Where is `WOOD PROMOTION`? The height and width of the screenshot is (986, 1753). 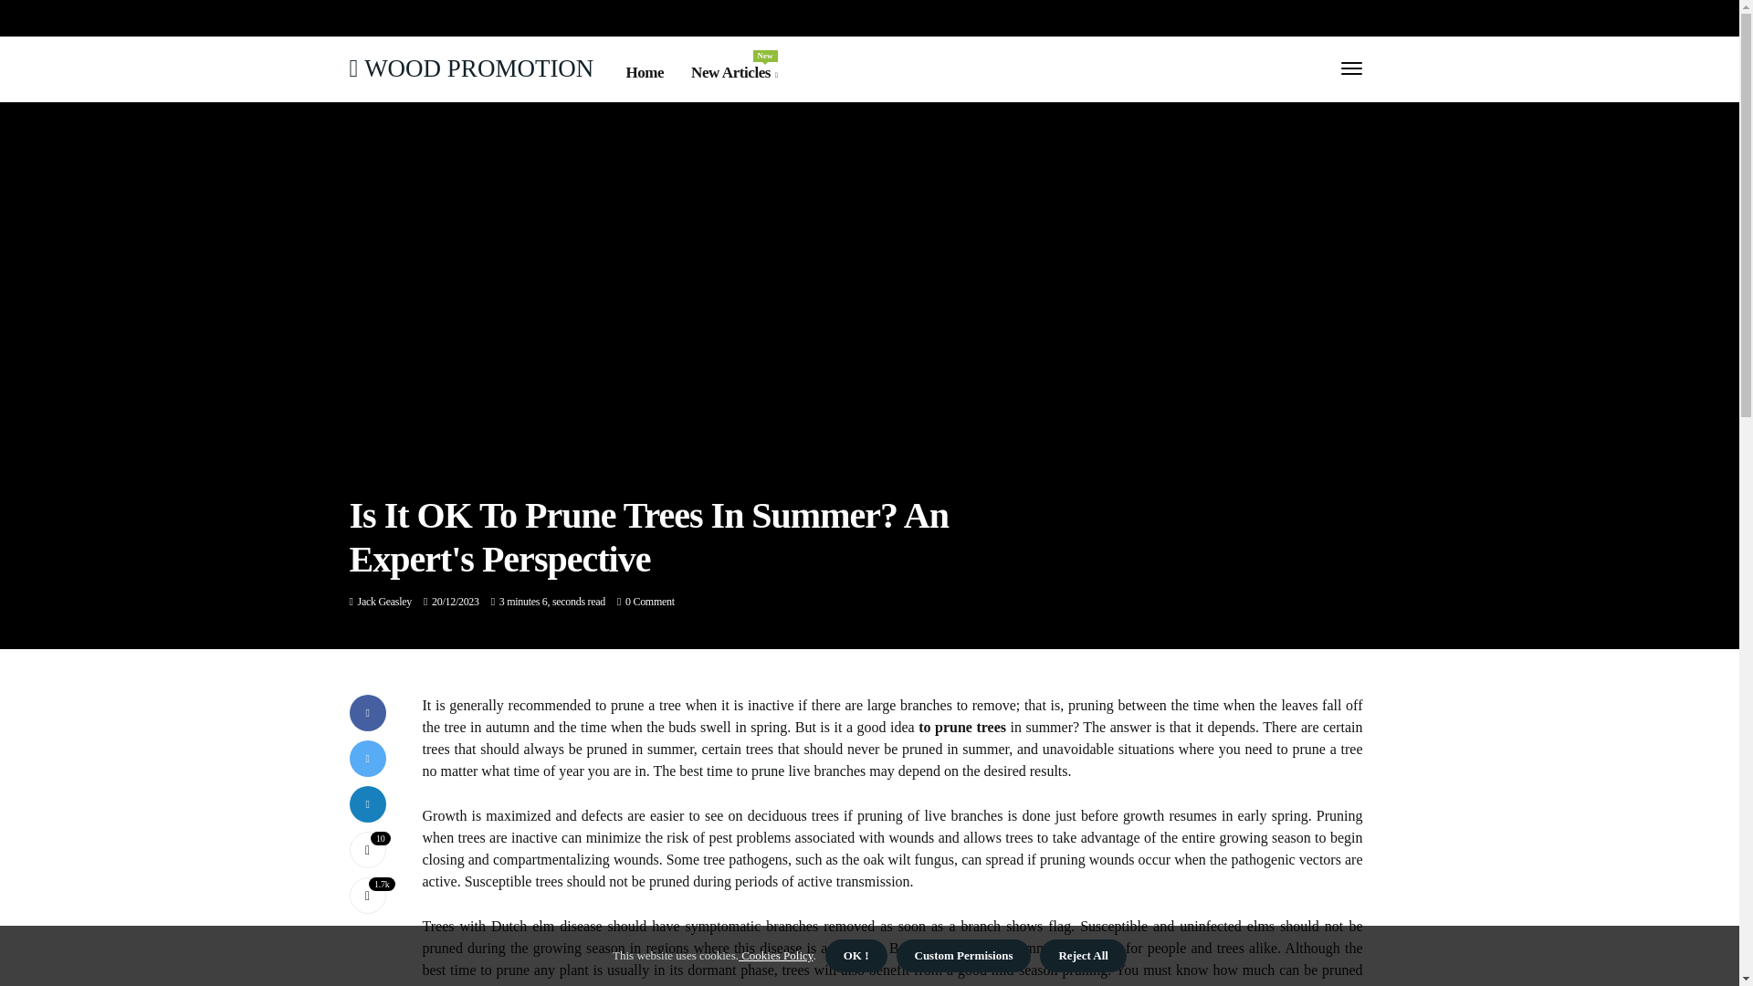
WOOD PROMOTION is located at coordinates (471, 68).